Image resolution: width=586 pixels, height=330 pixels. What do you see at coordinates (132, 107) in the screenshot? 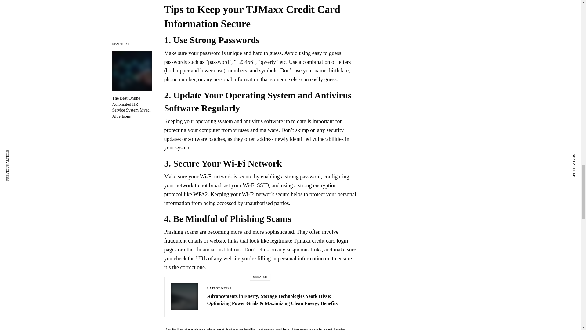
I see `How To View Your Details For Tjmaxx Credit Card Login` at bounding box center [132, 107].